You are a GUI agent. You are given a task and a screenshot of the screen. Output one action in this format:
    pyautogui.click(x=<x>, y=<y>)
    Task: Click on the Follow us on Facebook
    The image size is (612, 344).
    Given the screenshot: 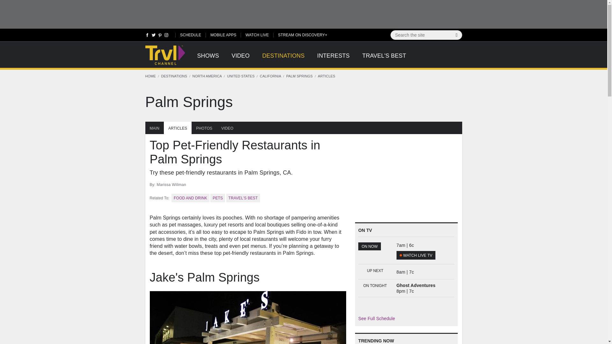 What is the action you would take?
    pyautogui.click(x=147, y=36)
    